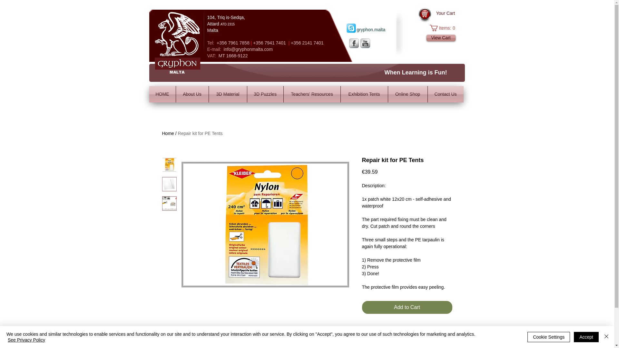  I want to click on Teachers' Resources, so click(445, 94).